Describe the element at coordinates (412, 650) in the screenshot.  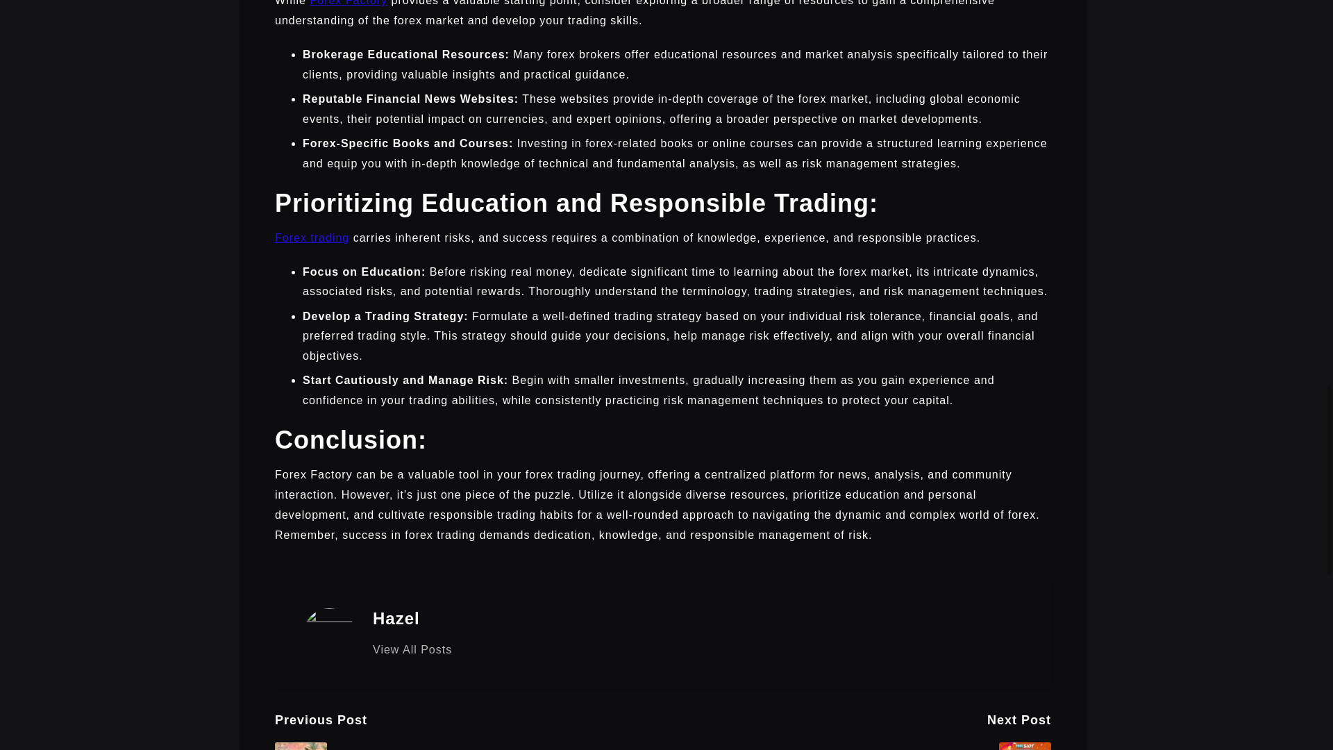
I see `View All Posts` at that location.